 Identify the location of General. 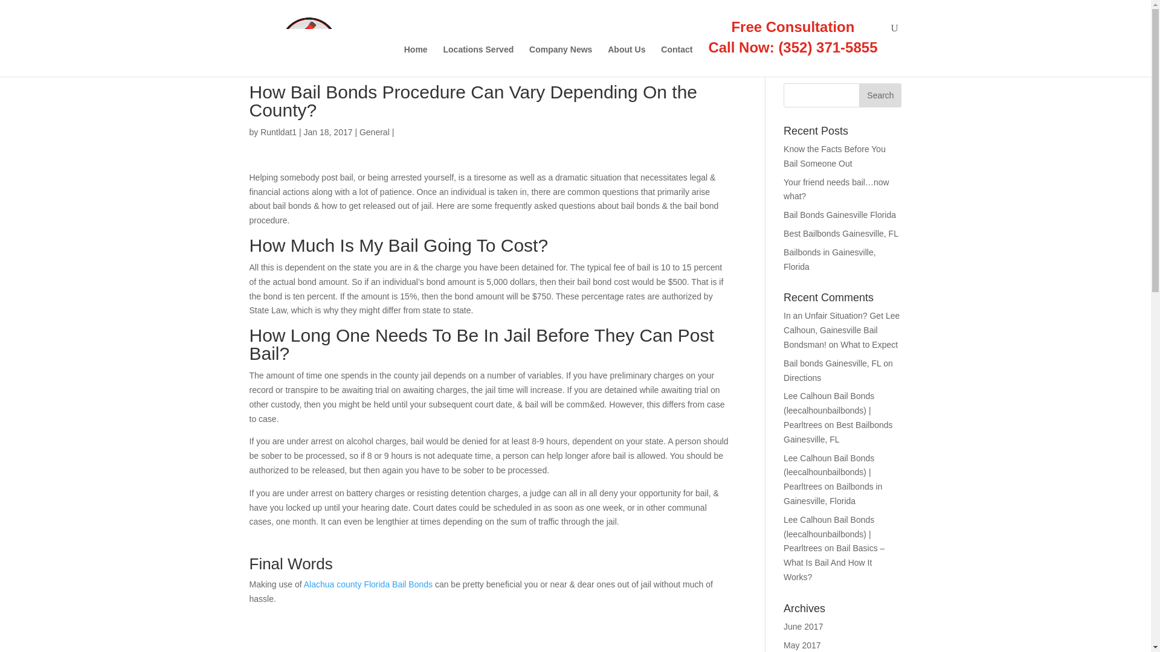
(375, 132).